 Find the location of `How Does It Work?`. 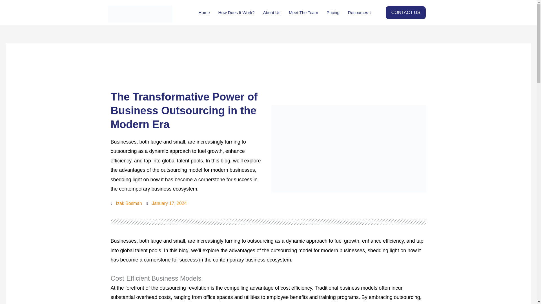

How Does It Work? is located at coordinates (237, 12).